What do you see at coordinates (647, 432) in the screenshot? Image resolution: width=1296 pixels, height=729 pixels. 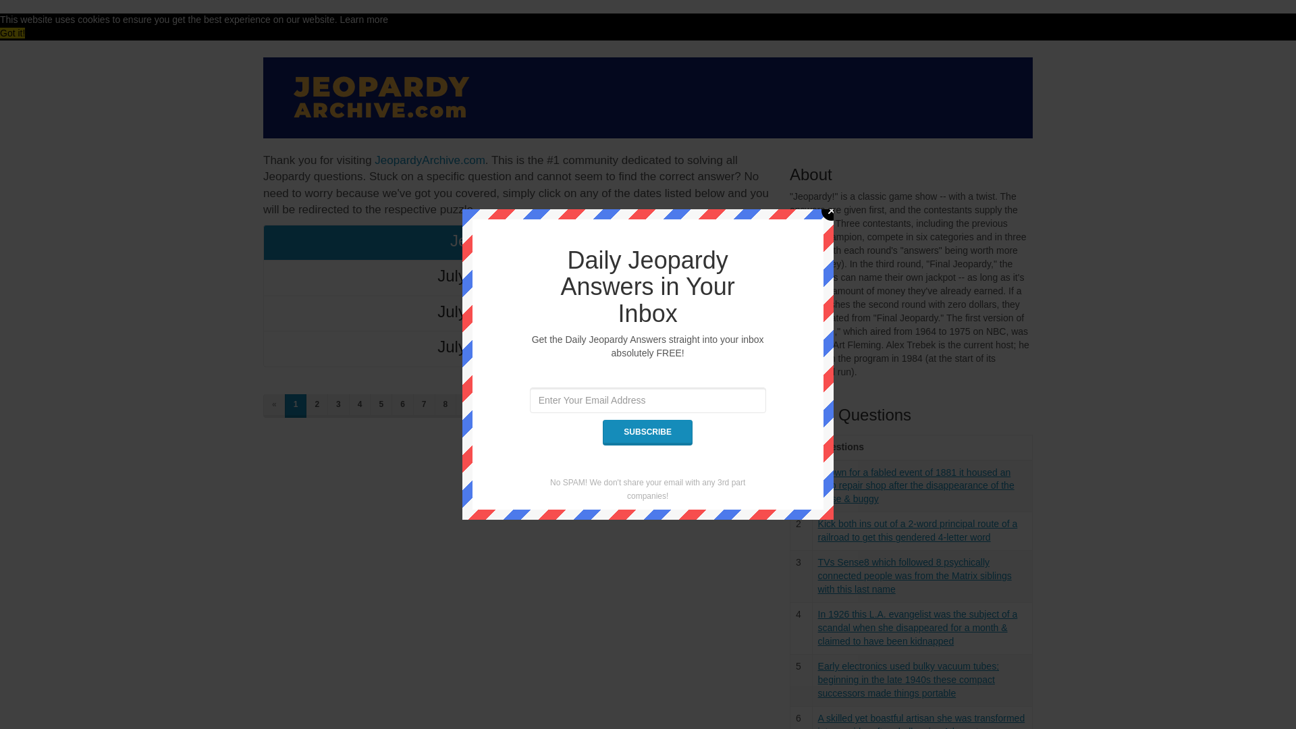 I see `Subscribe` at bounding box center [647, 432].